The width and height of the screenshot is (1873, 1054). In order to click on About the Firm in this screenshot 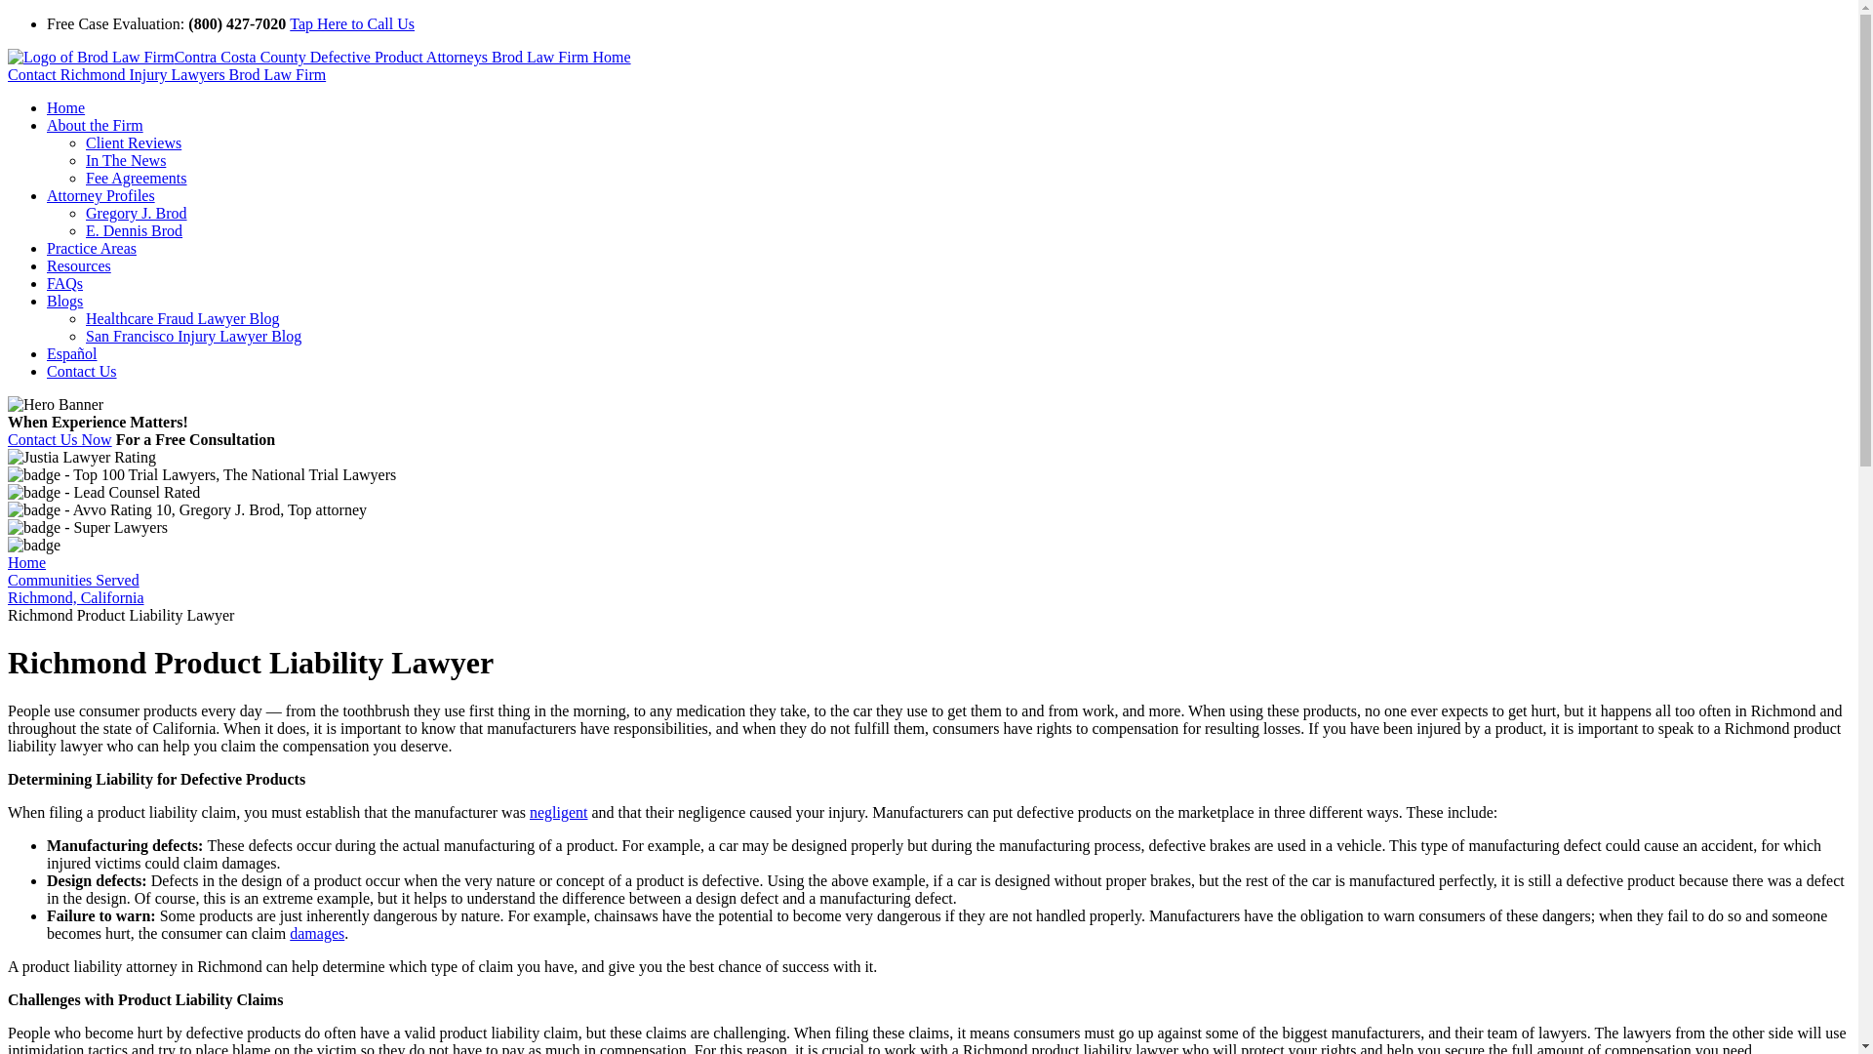, I will do `click(96, 125)`.